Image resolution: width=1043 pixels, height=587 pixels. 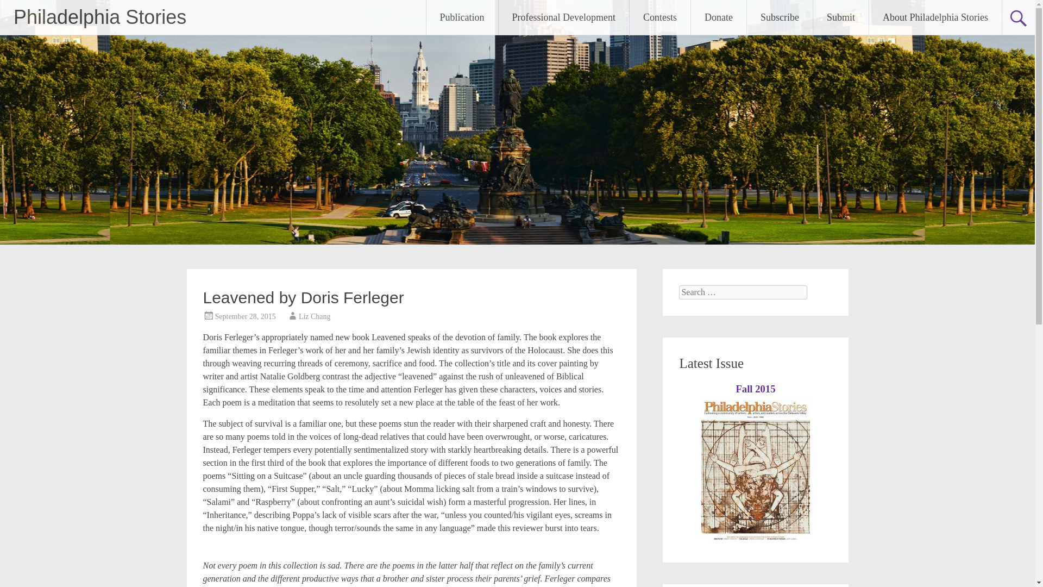 I want to click on Fall 2015, so click(x=755, y=389).